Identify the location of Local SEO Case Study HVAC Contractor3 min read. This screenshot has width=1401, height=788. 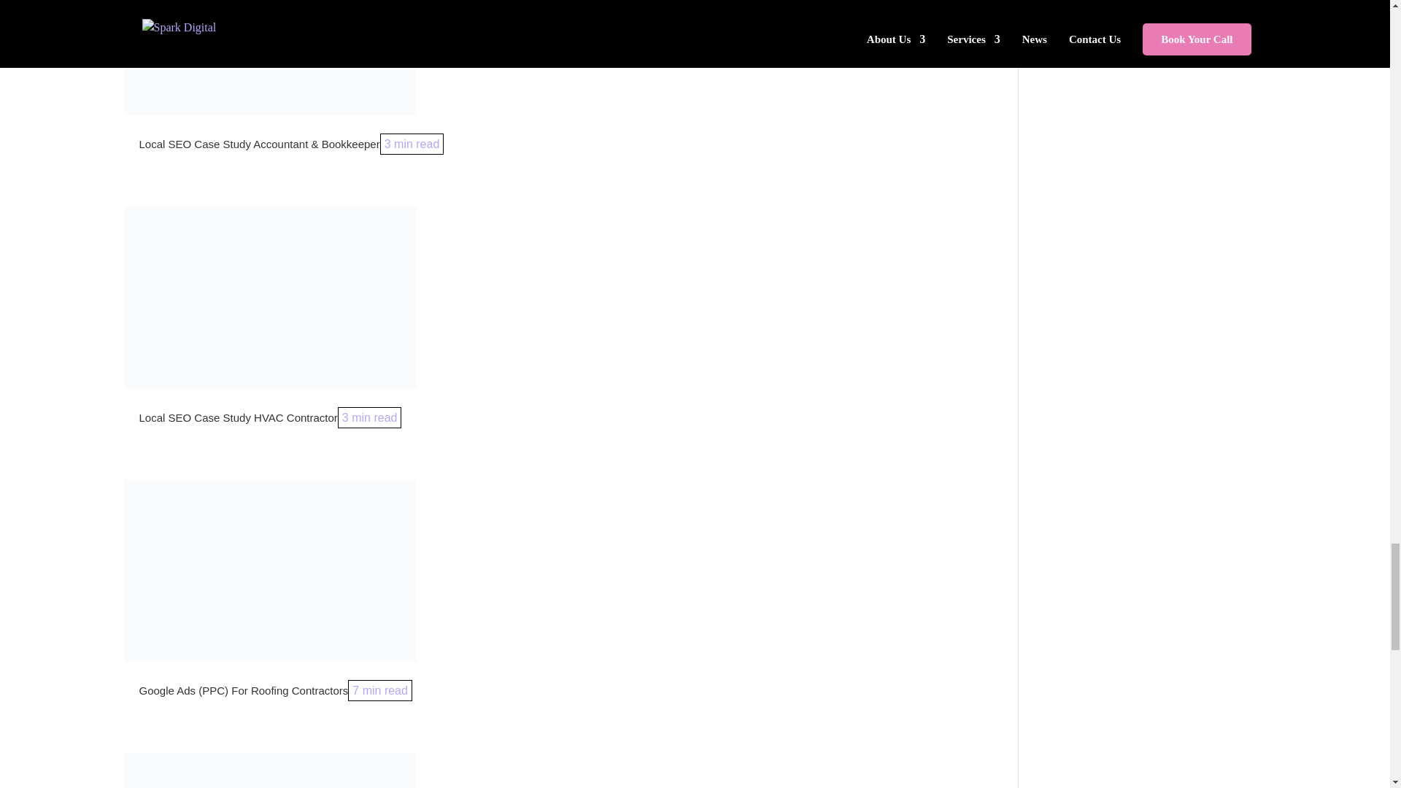
(270, 417).